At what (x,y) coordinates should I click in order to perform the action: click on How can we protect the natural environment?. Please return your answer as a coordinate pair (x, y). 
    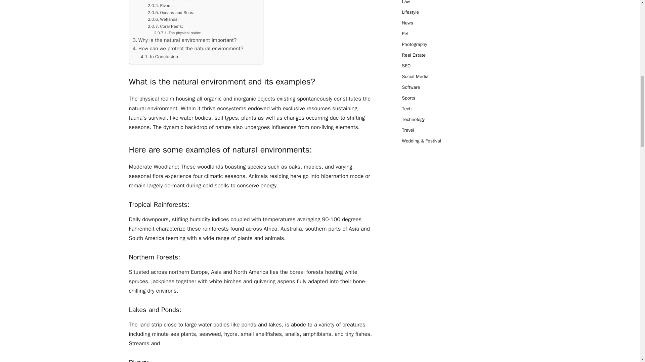
    Looking at the image, I should click on (187, 48).